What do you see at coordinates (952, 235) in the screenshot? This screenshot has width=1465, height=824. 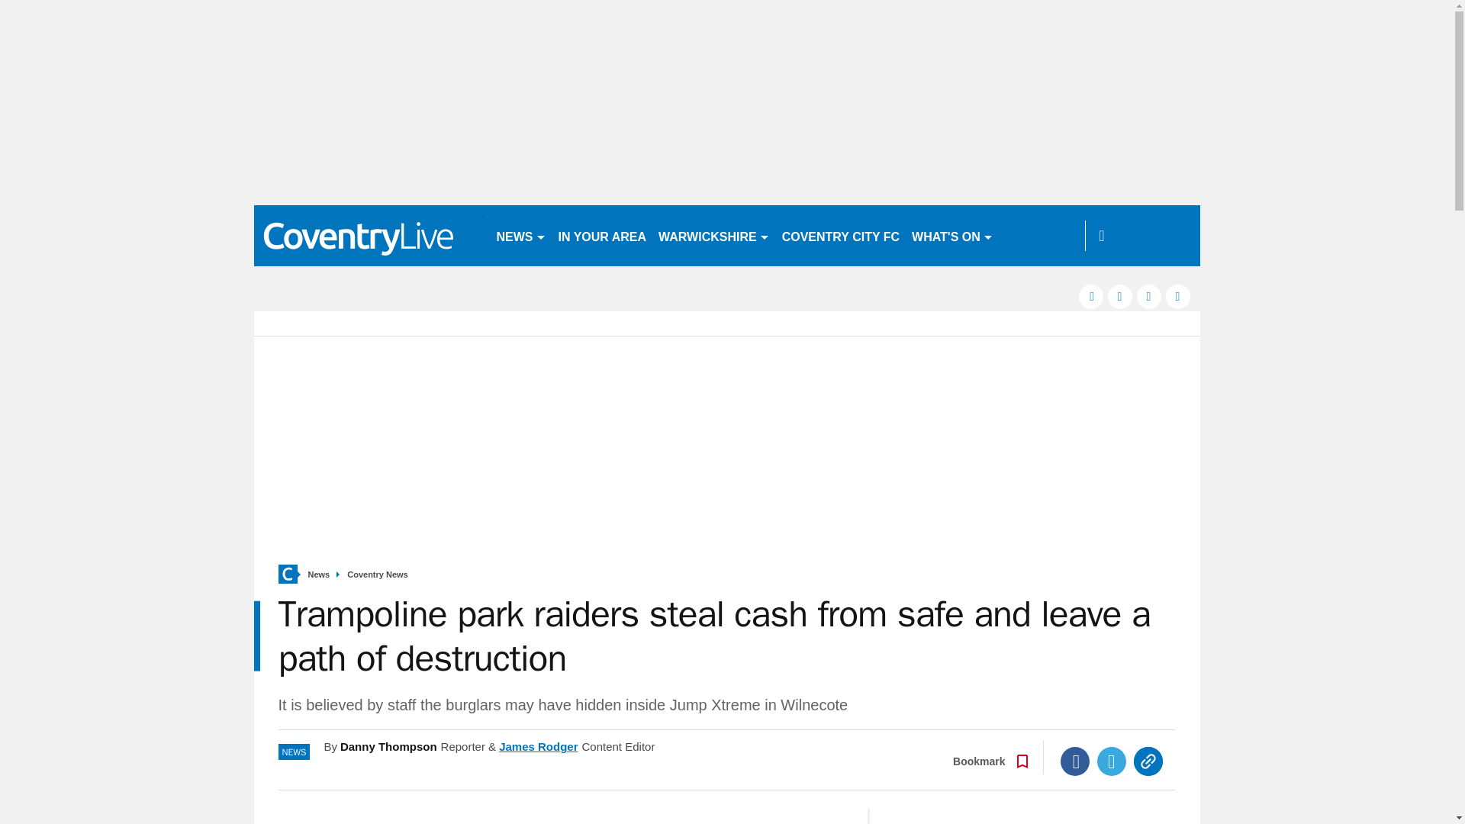 I see `WHAT'S ON` at bounding box center [952, 235].